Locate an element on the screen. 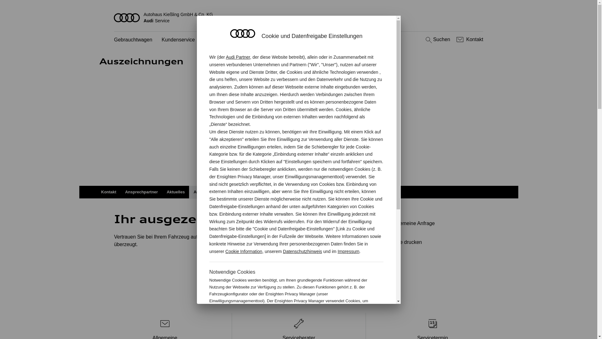 The image size is (602, 339). Kundenservice is located at coordinates (178, 40).